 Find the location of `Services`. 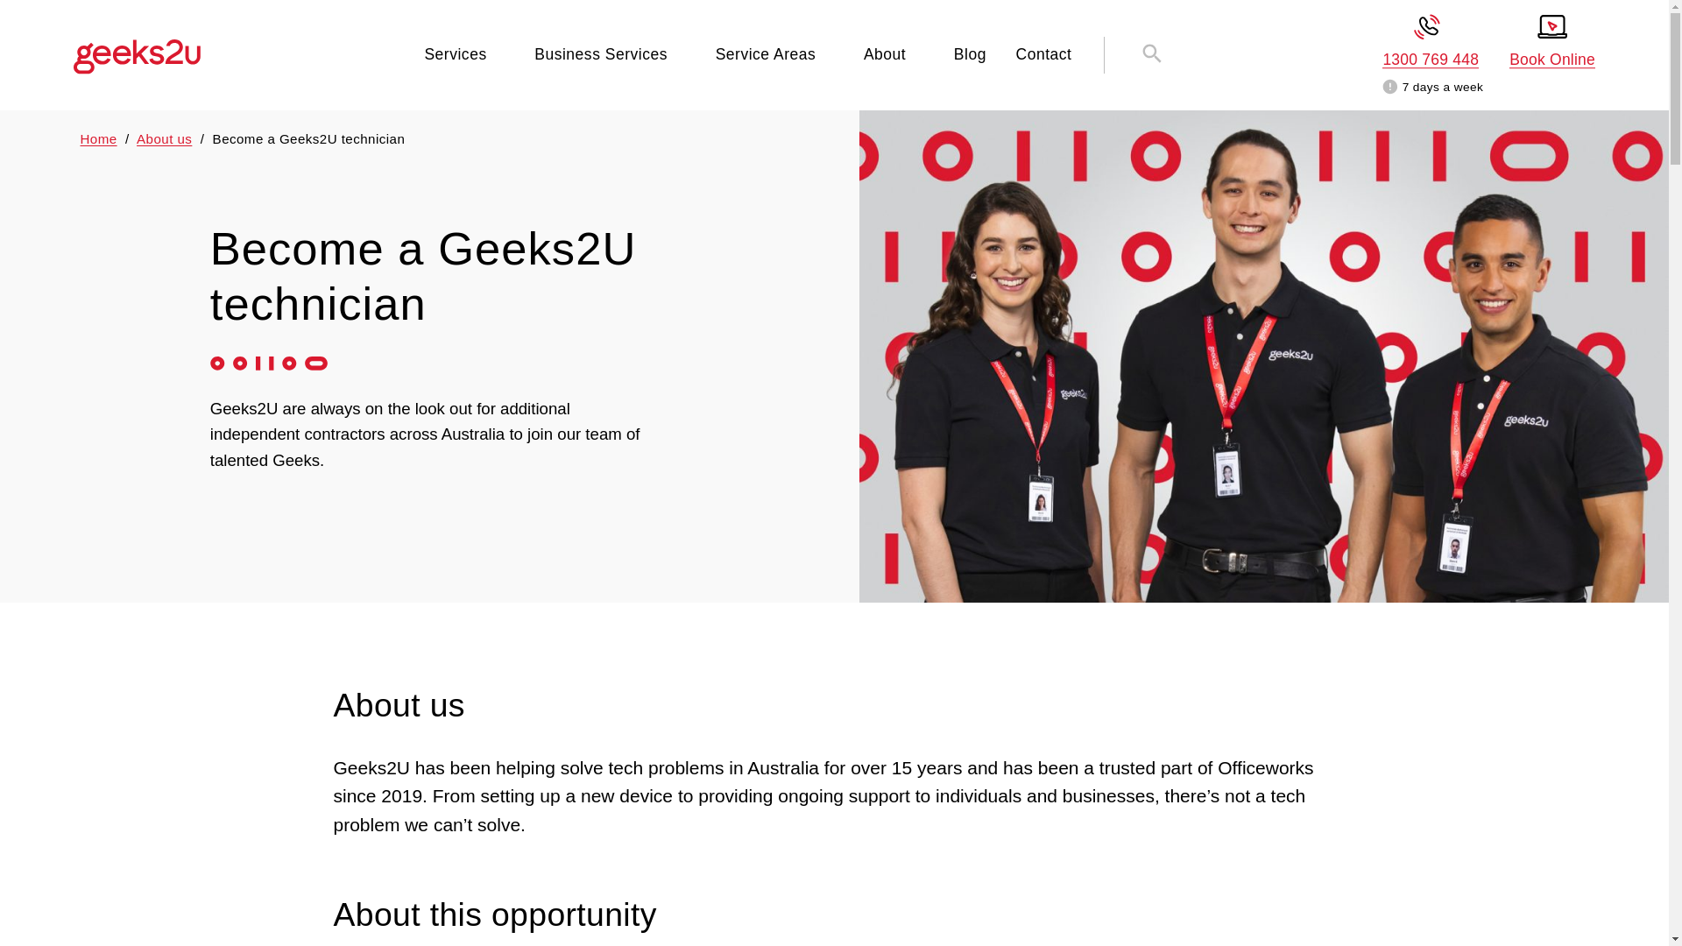

Services is located at coordinates (454, 53).